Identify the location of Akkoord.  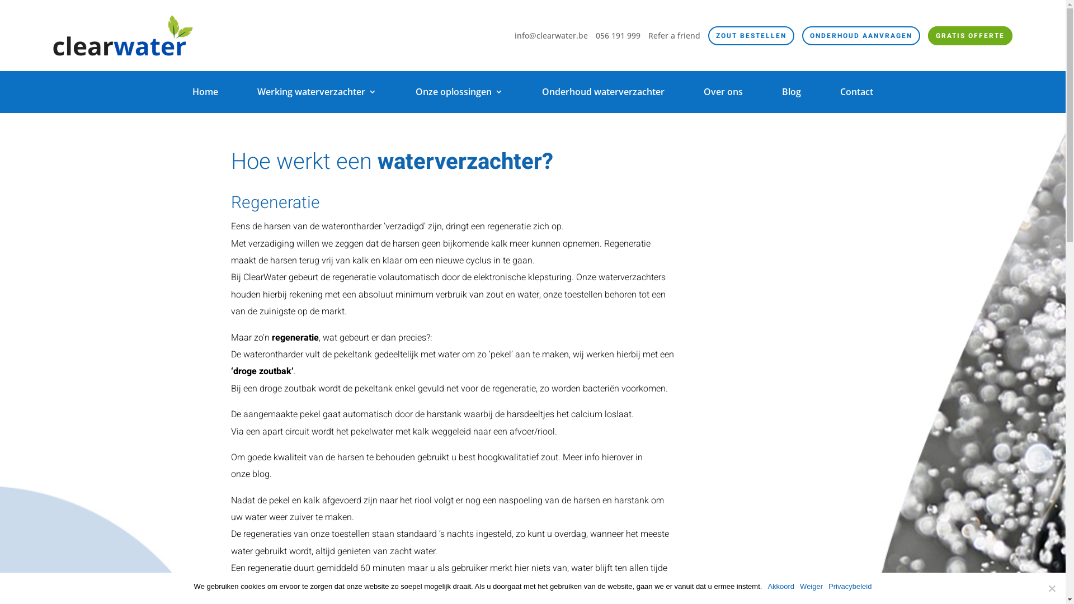
(781, 587).